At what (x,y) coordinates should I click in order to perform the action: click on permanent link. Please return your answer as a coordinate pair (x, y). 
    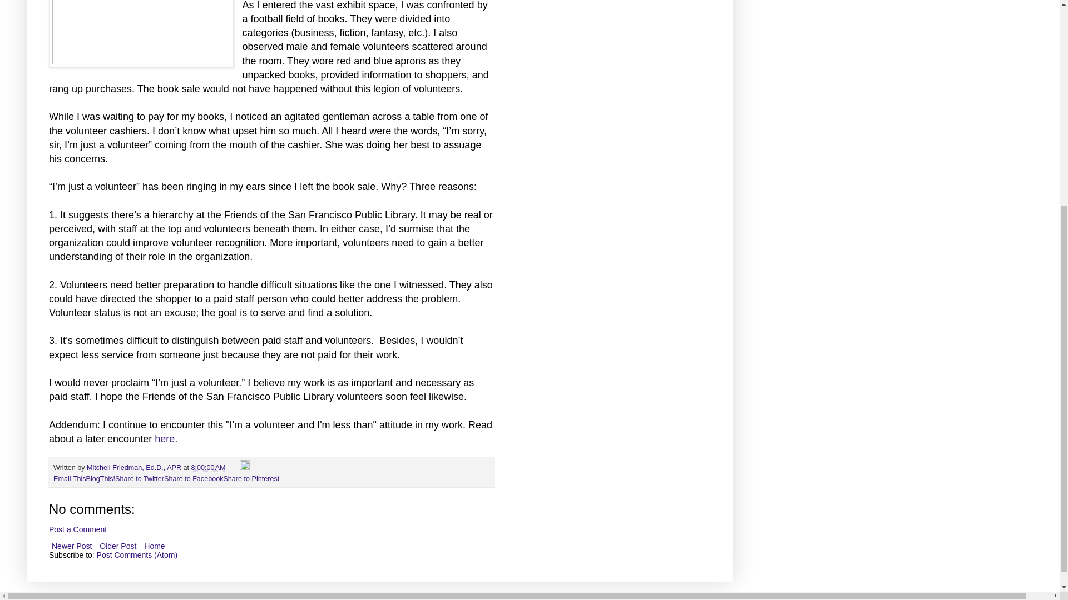
    Looking at the image, I should click on (208, 467).